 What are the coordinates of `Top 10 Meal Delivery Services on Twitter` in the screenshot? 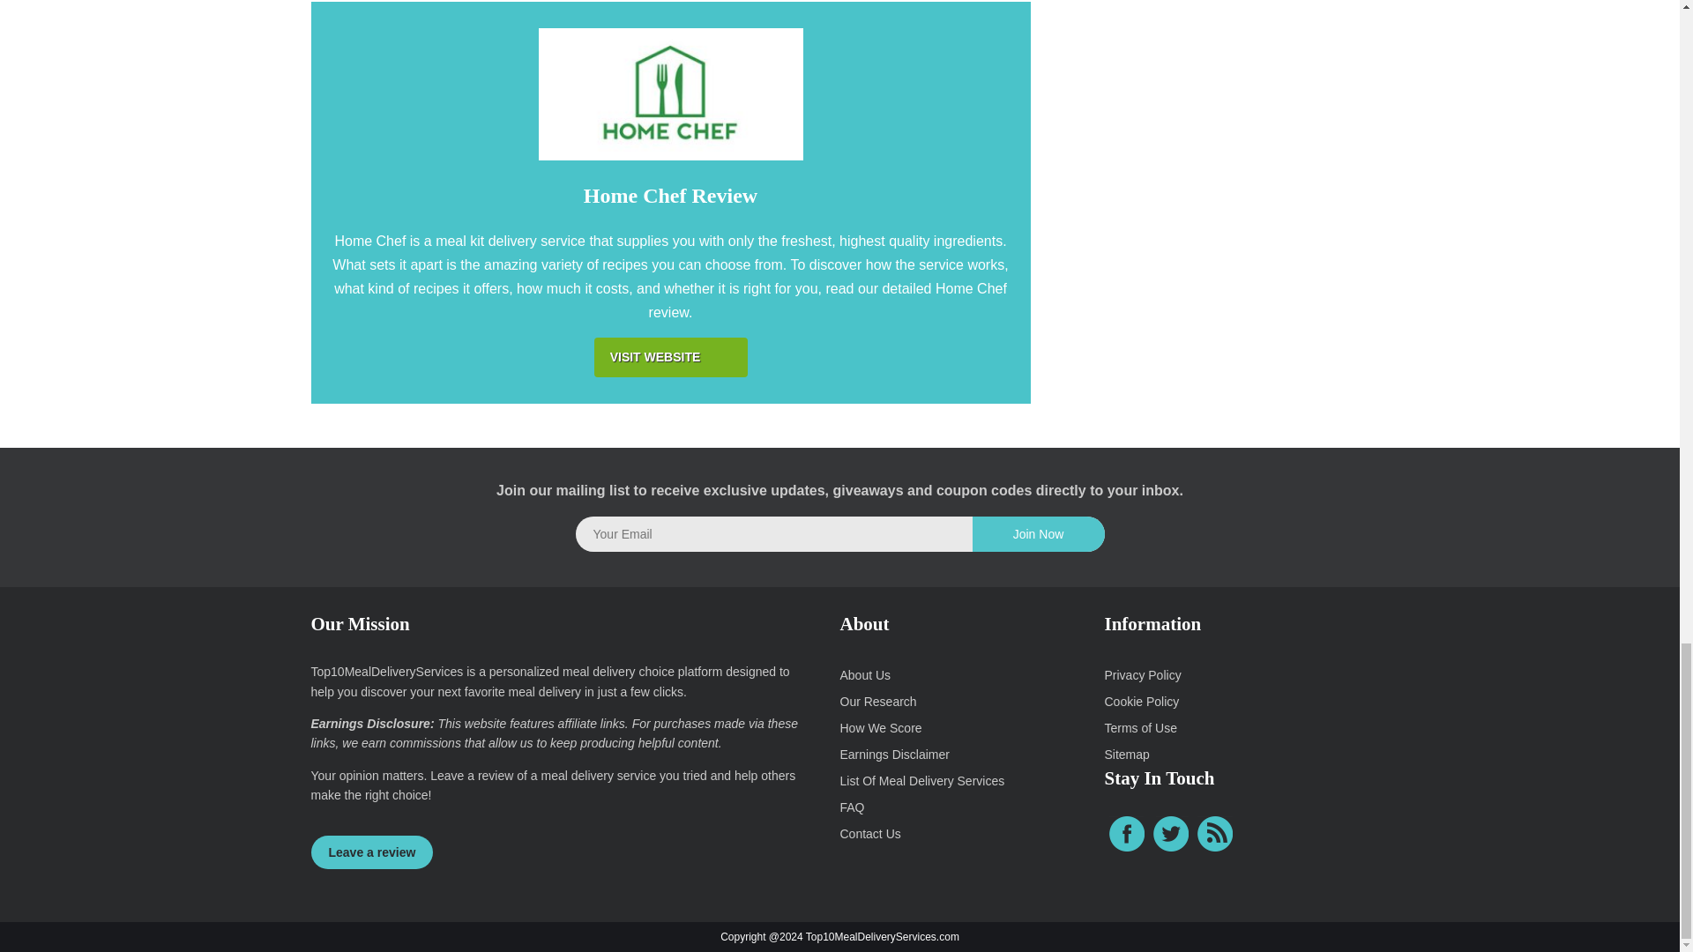 It's located at (1170, 833).